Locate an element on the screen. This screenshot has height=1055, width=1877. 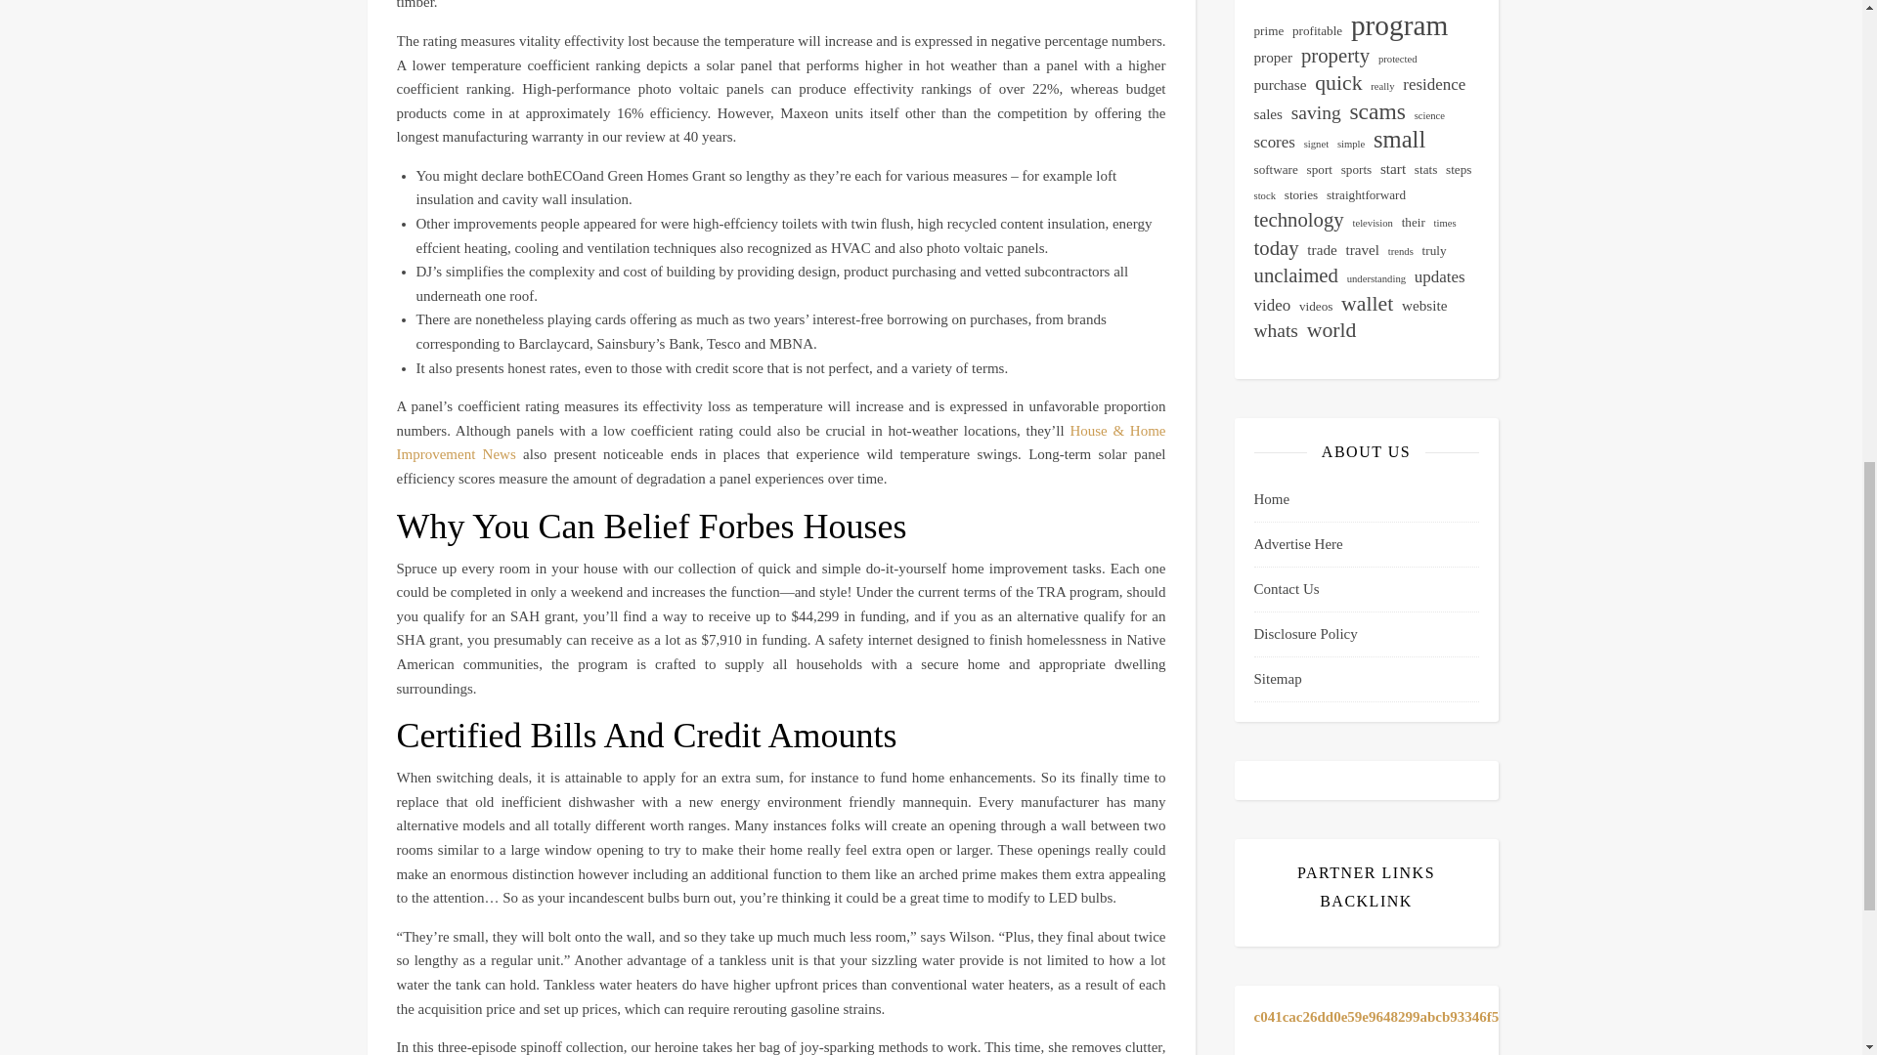
program is located at coordinates (1399, 25).